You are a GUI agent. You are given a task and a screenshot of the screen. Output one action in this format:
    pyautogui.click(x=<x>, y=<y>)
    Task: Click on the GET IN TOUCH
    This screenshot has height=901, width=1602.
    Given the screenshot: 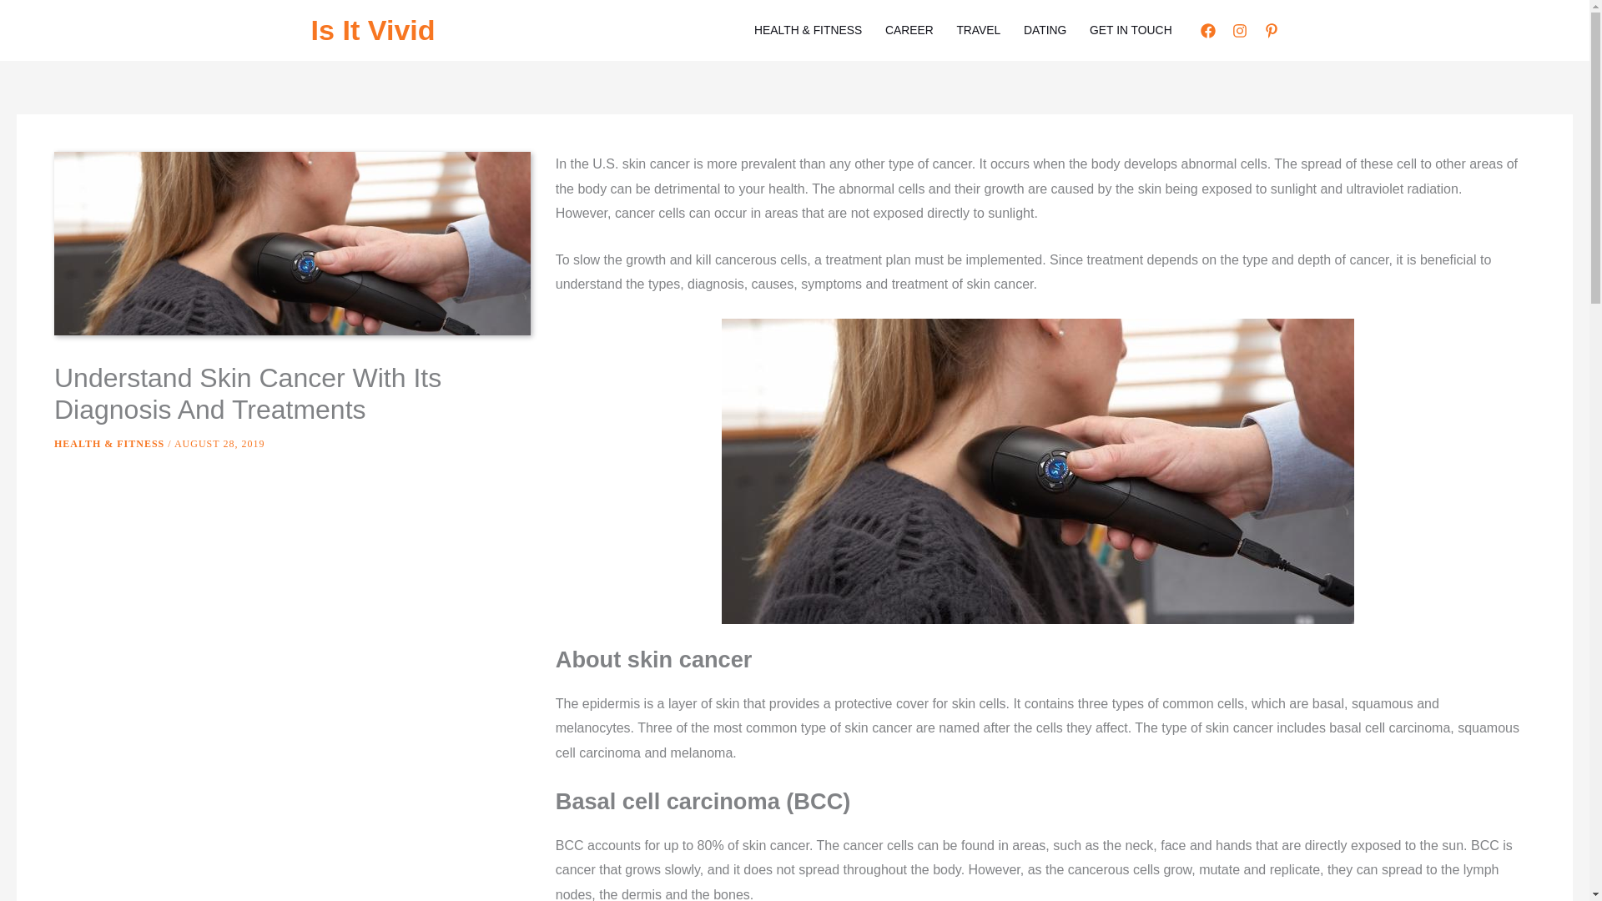 What is the action you would take?
    pyautogui.click(x=1131, y=30)
    